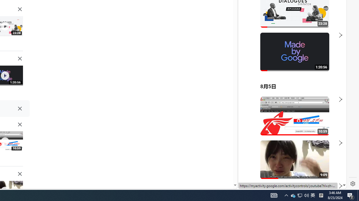 Image resolution: width=359 pixels, height=201 pixels. Describe the element at coordinates (20, 174) in the screenshot. I see `Class: TjcpUd NMm5M` at that location.